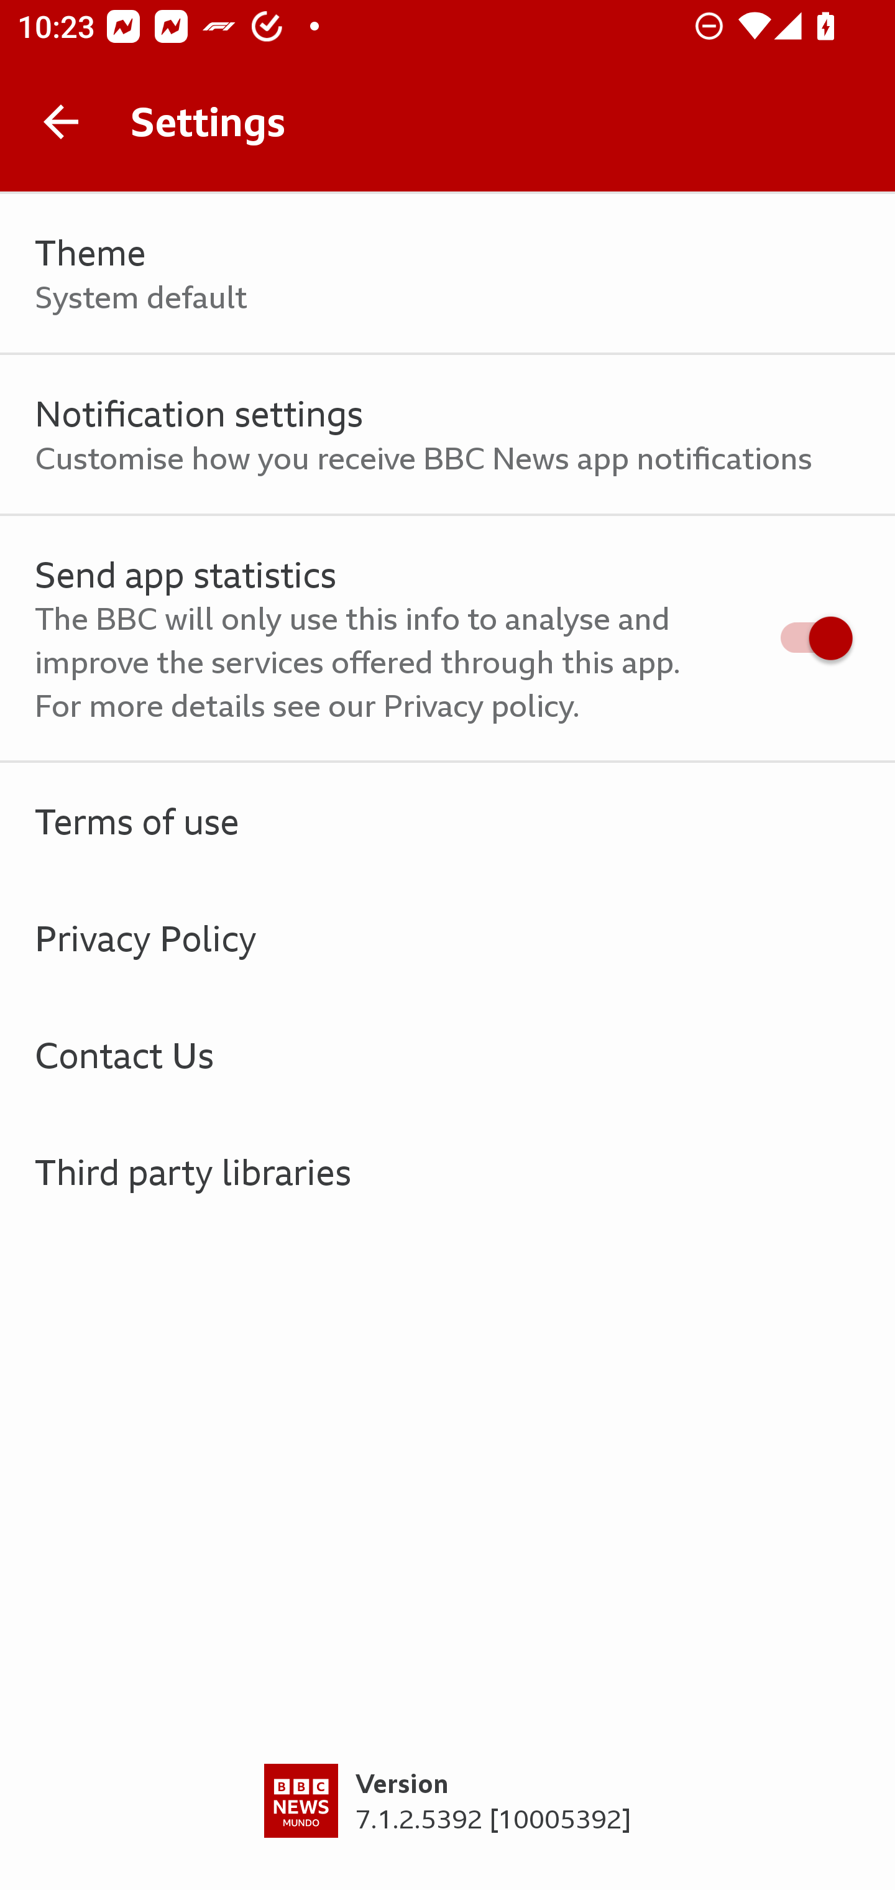  Describe the element at coordinates (447, 1054) in the screenshot. I see `Contact Us` at that location.